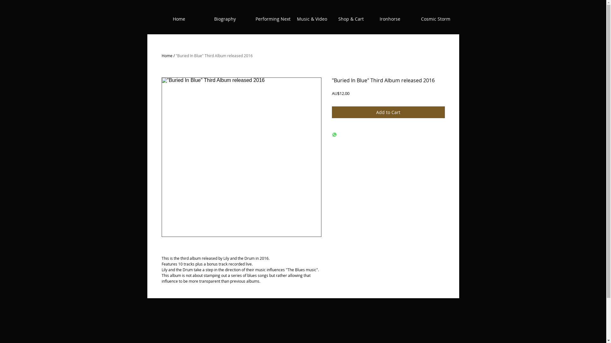 Image resolution: width=611 pixels, height=343 pixels. I want to click on Music & Video, so click(314, 19).